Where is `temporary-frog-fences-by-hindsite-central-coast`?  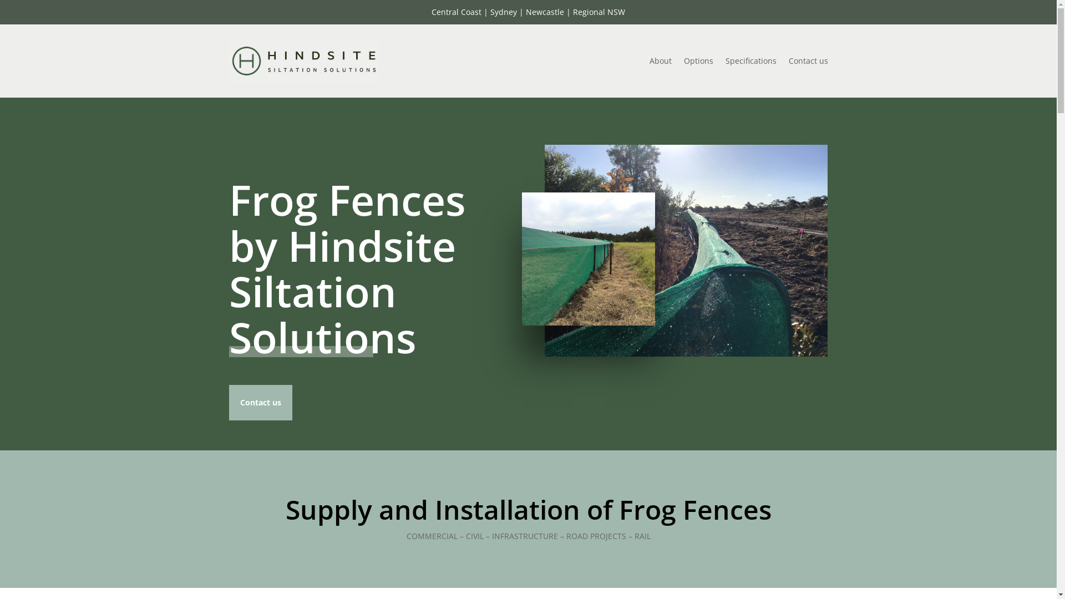
temporary-frog-fences-by-hindsite-central-coast is located at coordinates (589, 259).